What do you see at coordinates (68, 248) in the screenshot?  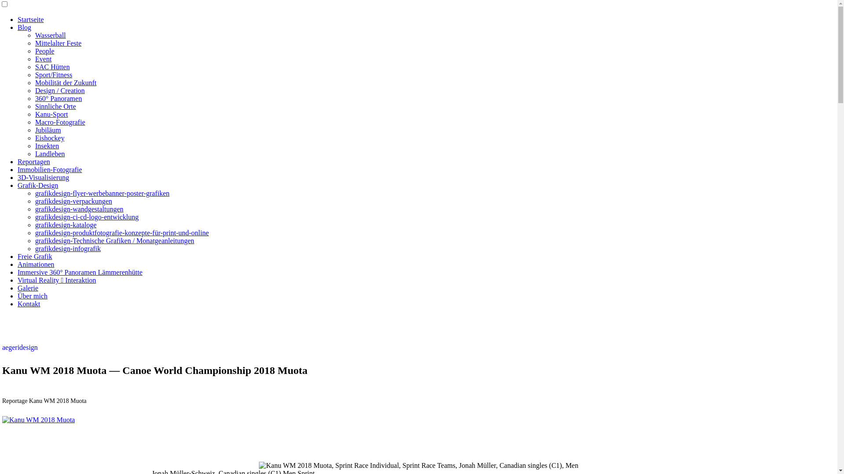 I see `grafikdesign-infografik` at bounding box center [68, 248].